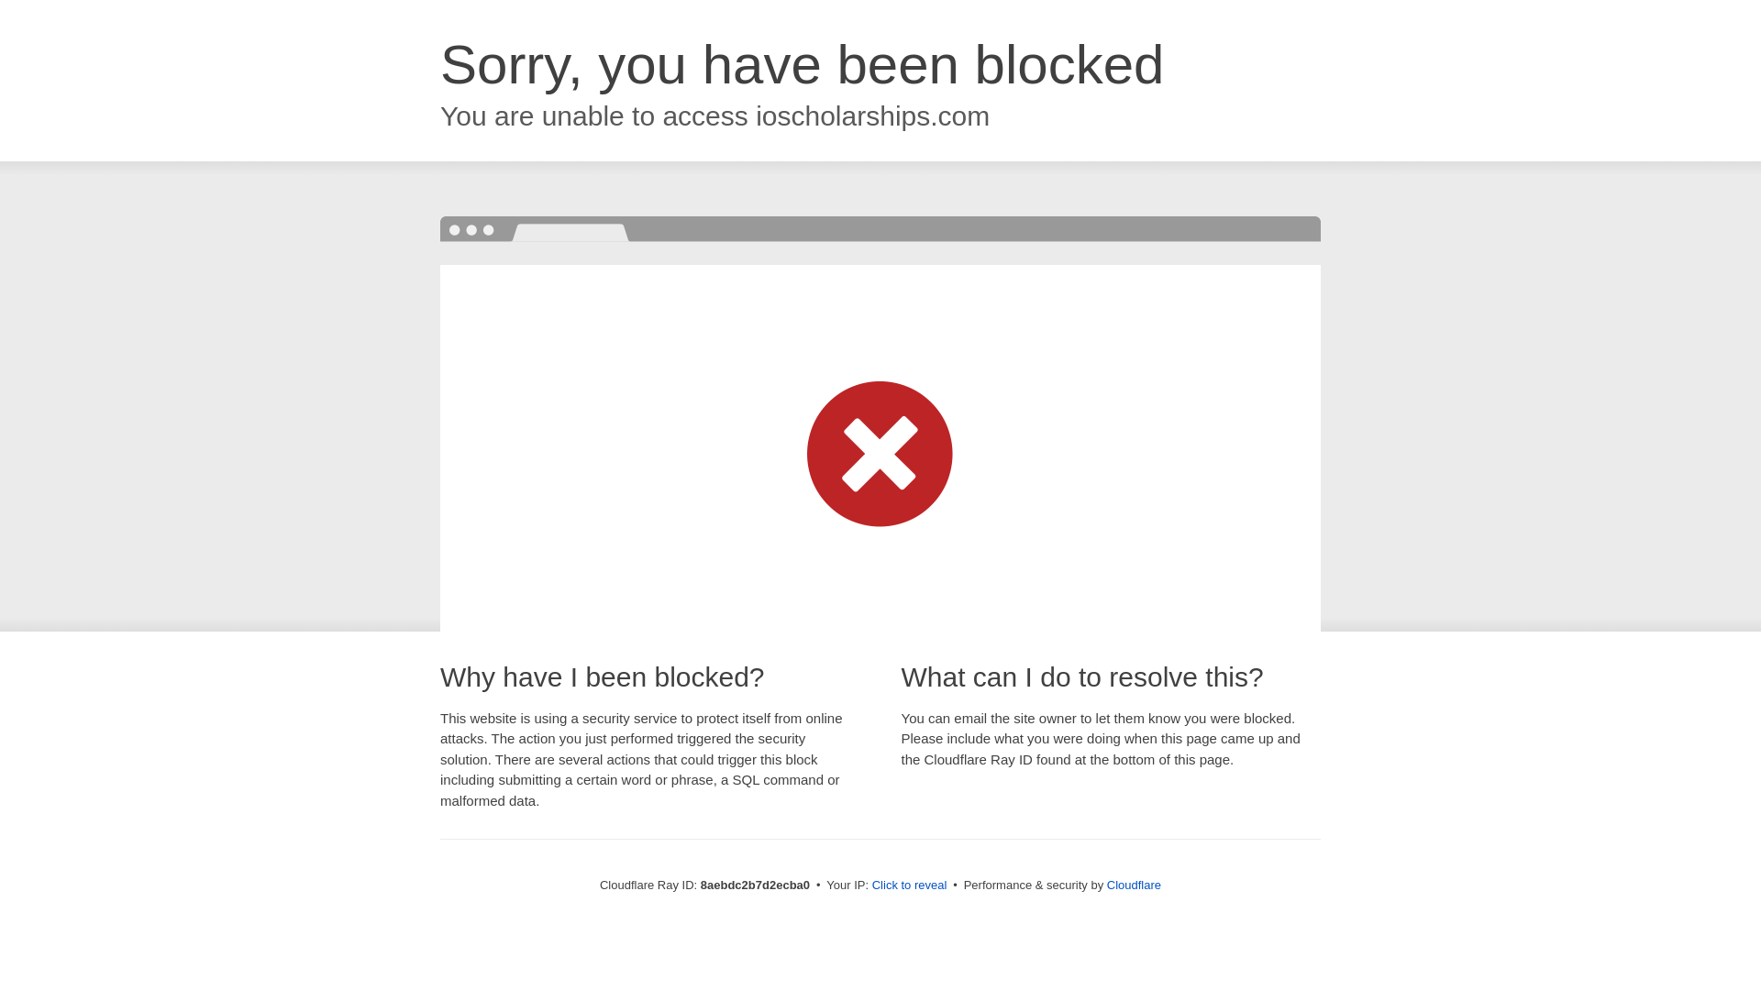  I want to click on Cloudflare, so click(1134, 885).